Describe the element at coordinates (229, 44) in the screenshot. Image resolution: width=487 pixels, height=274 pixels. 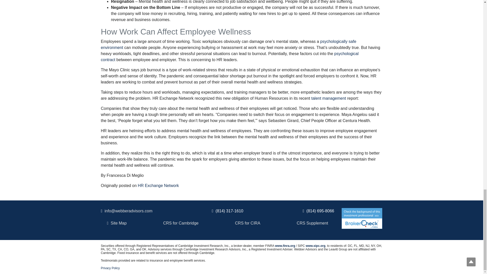
I see `psychologically safe environment` at that location.